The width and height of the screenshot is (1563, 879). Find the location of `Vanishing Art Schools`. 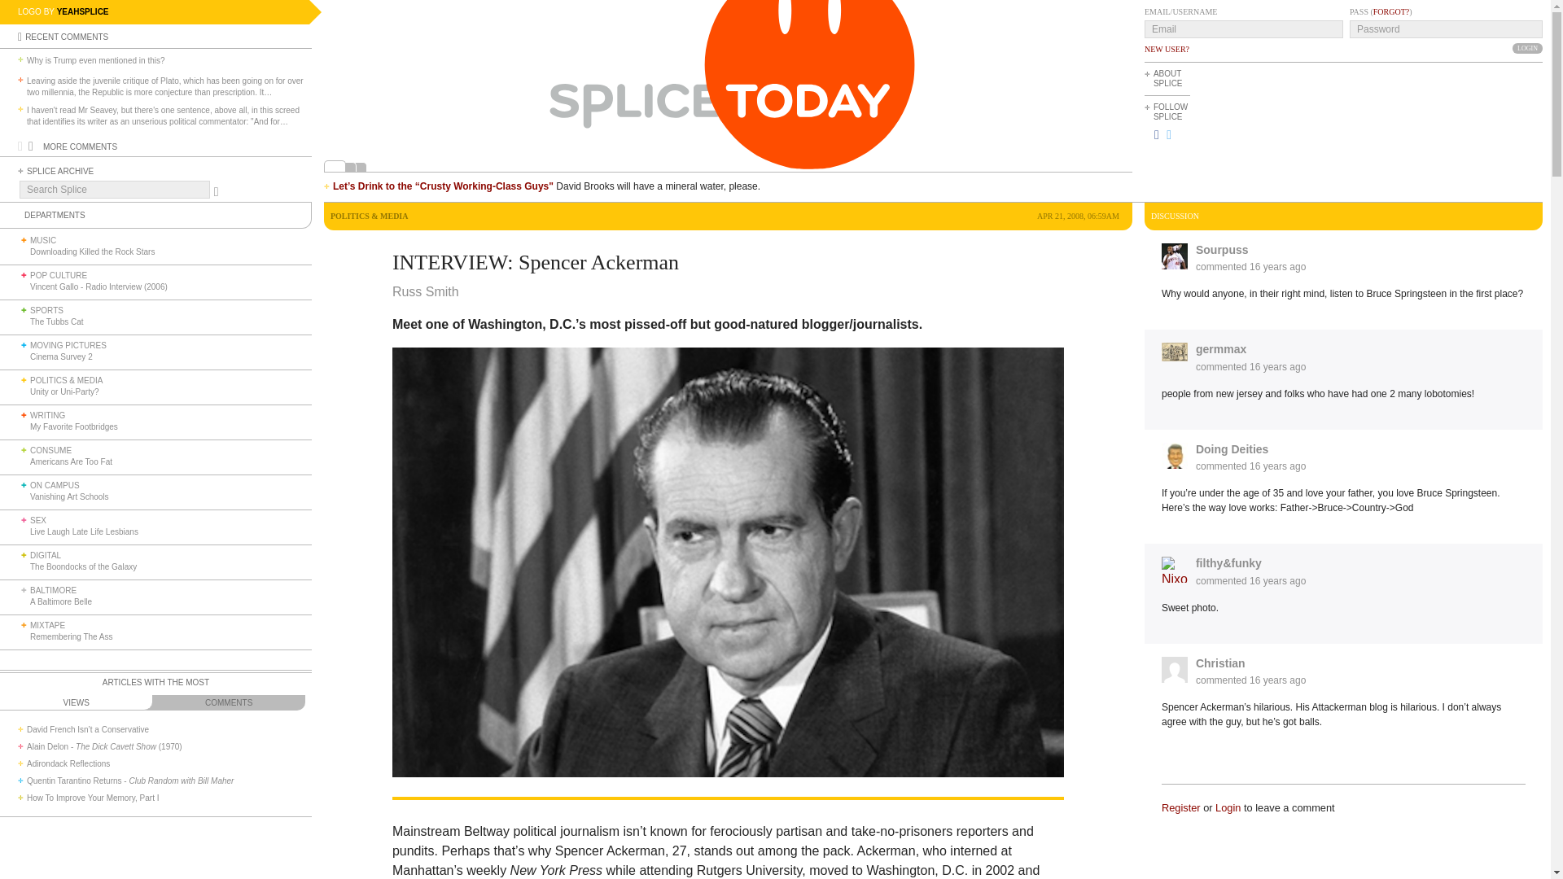

Vanishing Art Schools is located at coordinates (69, 496).